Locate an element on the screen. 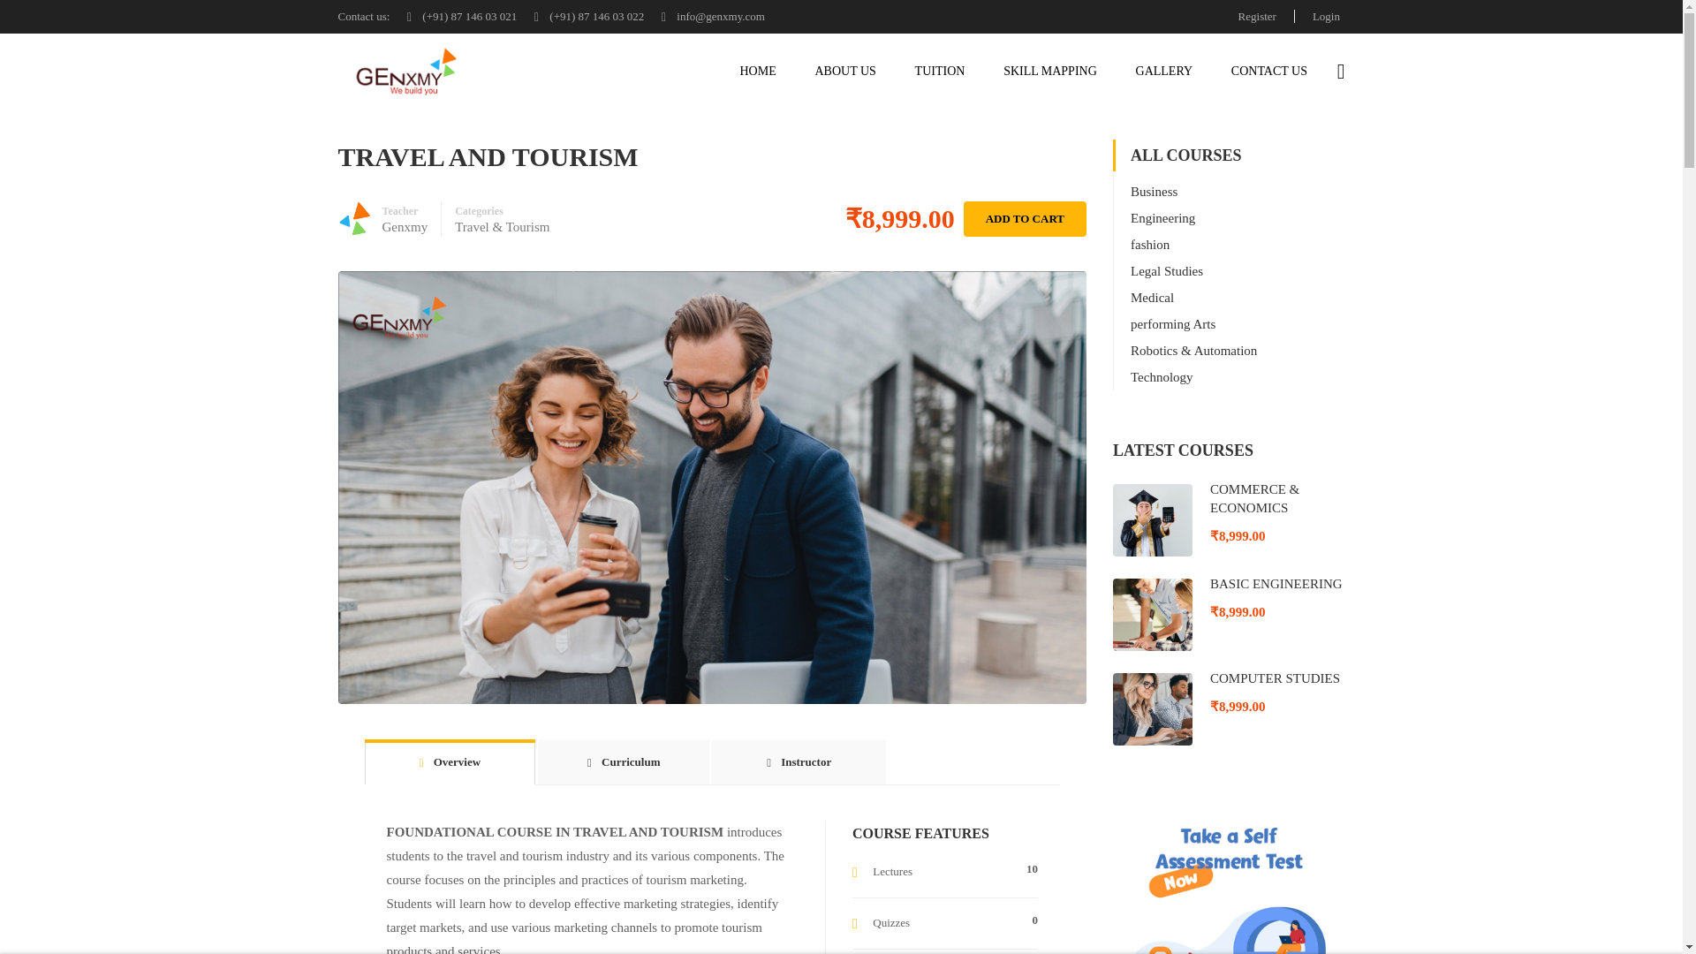  Curriculum is located at coordinates (623, 761).